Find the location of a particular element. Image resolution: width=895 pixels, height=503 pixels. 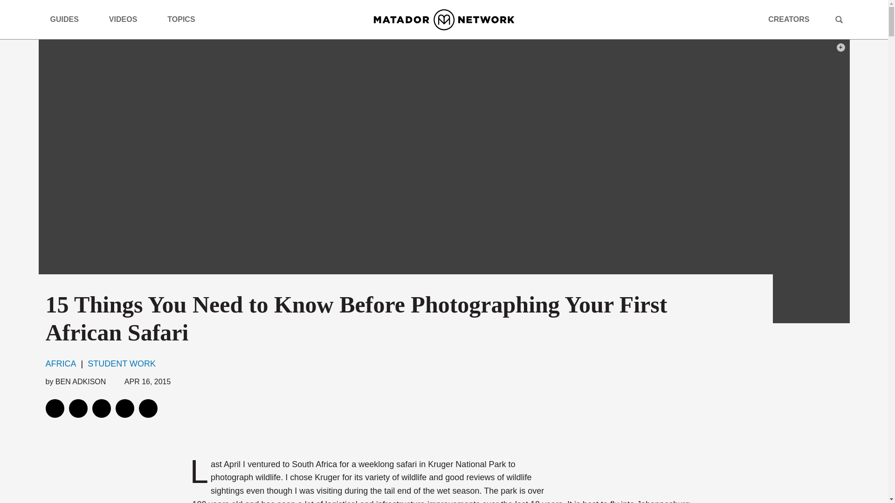

CREATORS is located at coordinates (788, 20).